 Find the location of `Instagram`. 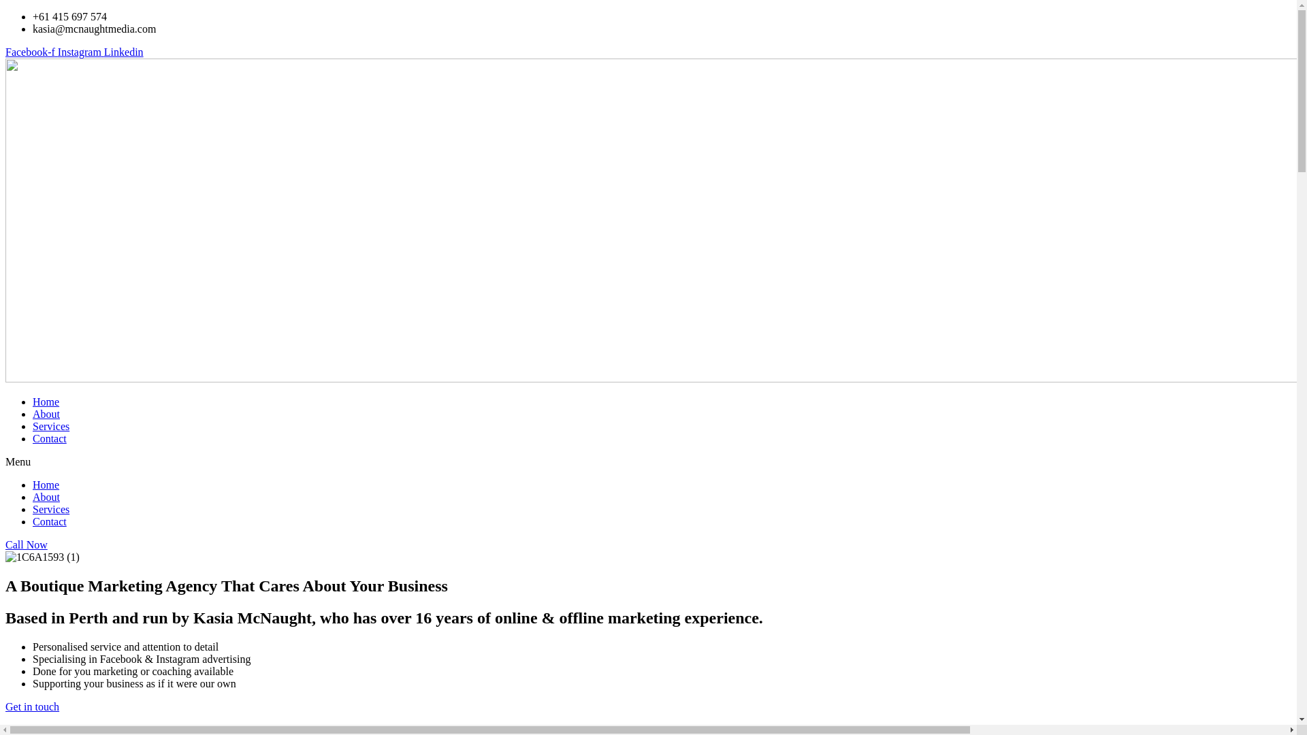

Instagram is located at coordinates (81, 52).